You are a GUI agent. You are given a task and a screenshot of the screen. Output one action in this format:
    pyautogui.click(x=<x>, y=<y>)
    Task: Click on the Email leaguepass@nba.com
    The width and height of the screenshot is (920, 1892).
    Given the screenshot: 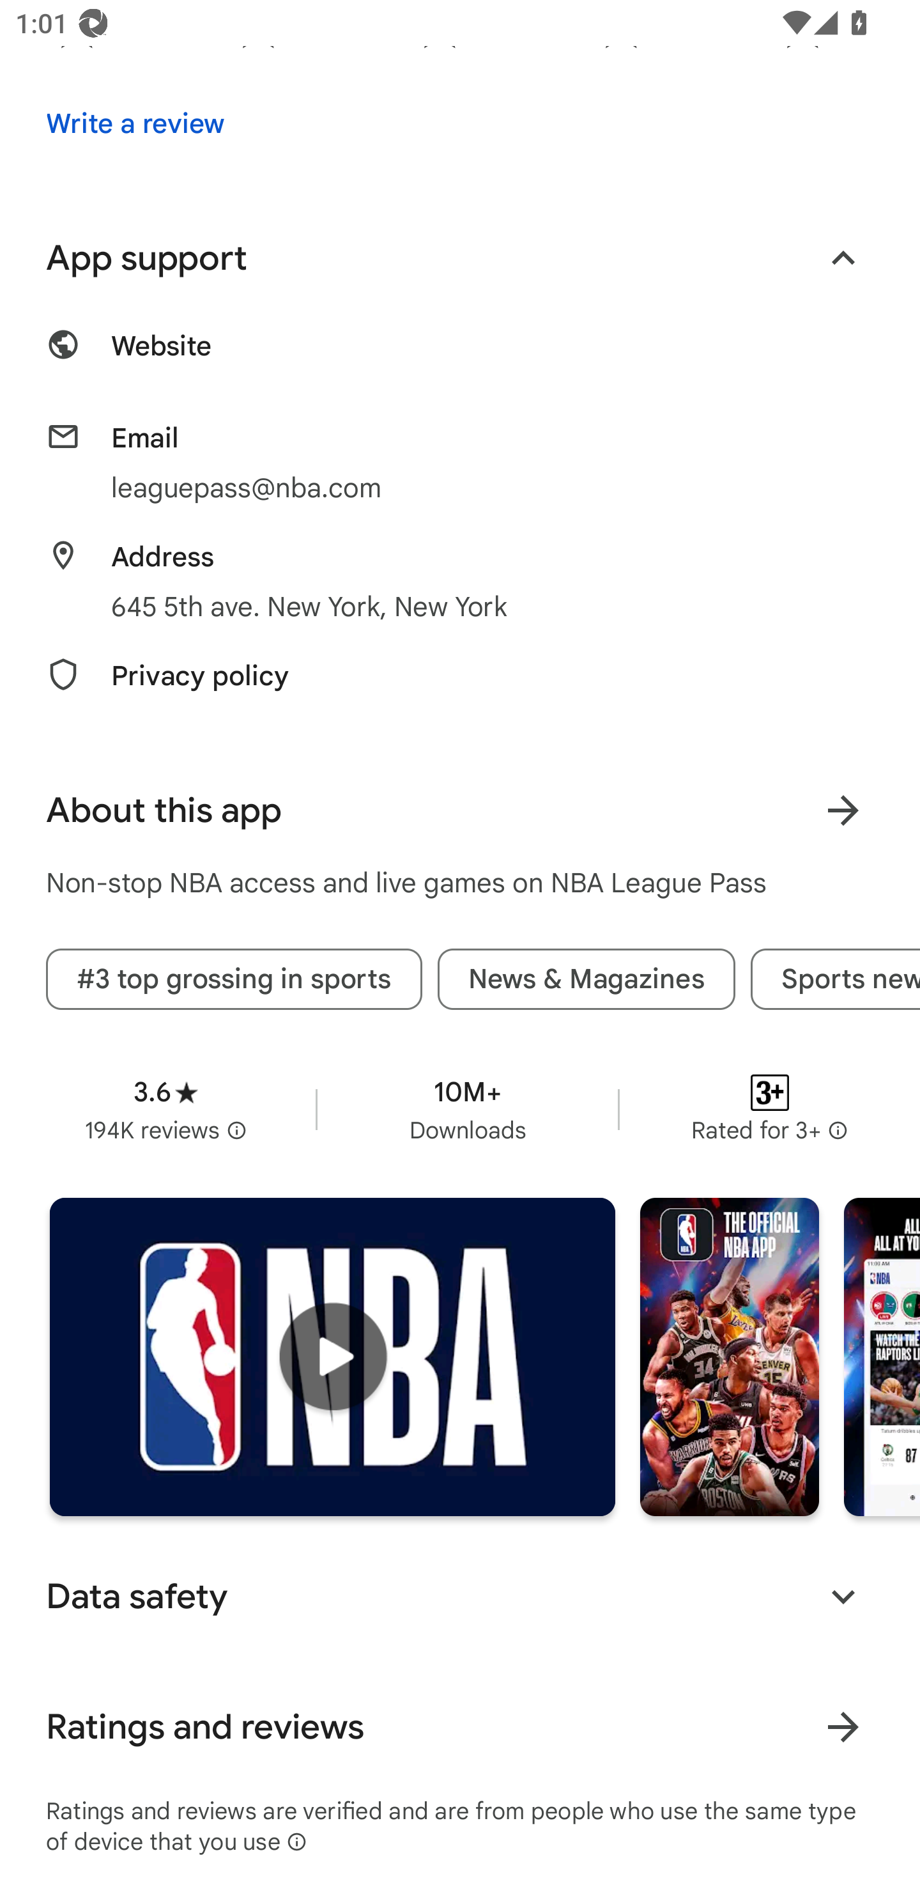 What is the action you would take?
    pyautogui.click(x=460, y=463)
    